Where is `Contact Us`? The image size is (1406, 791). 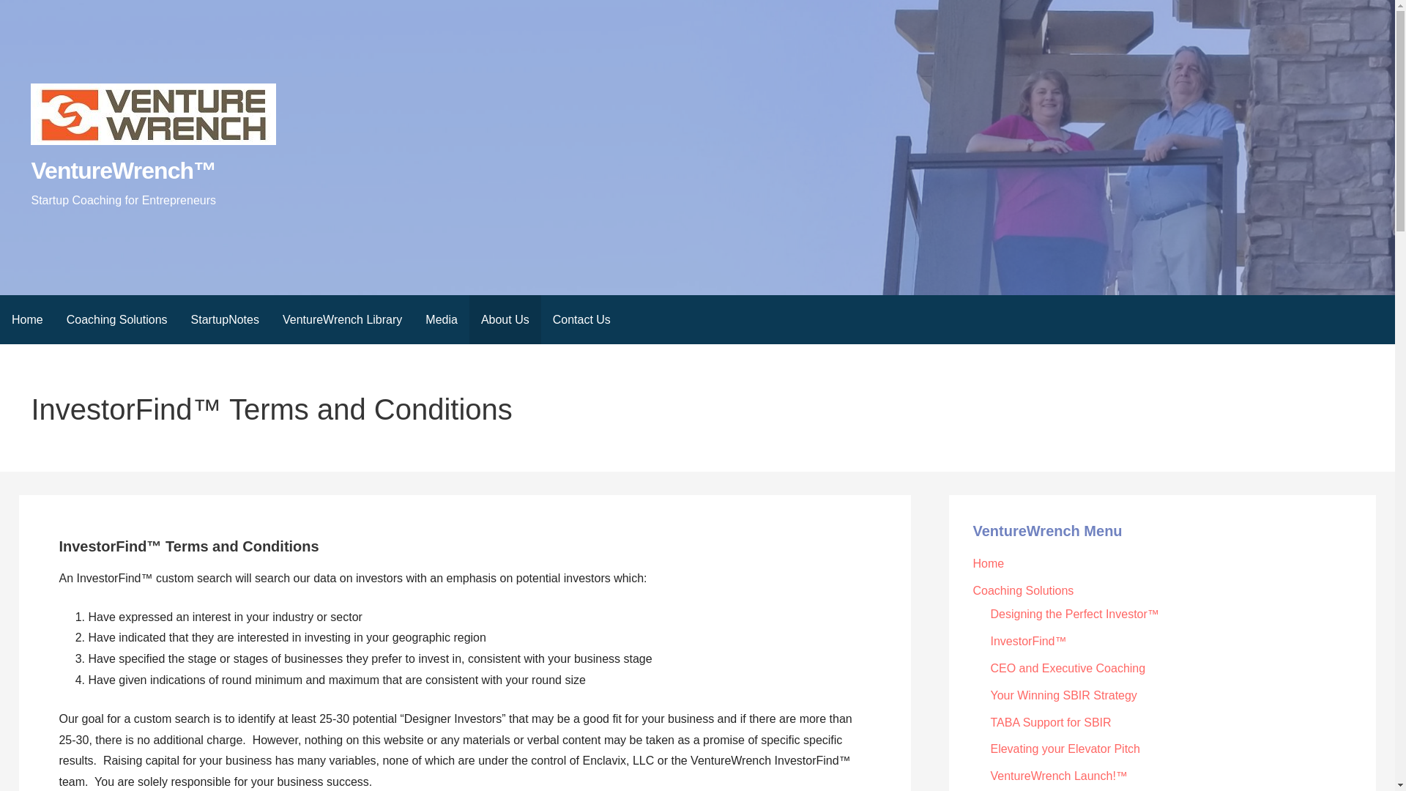 Contact Us is located at coordinates (581, 319).